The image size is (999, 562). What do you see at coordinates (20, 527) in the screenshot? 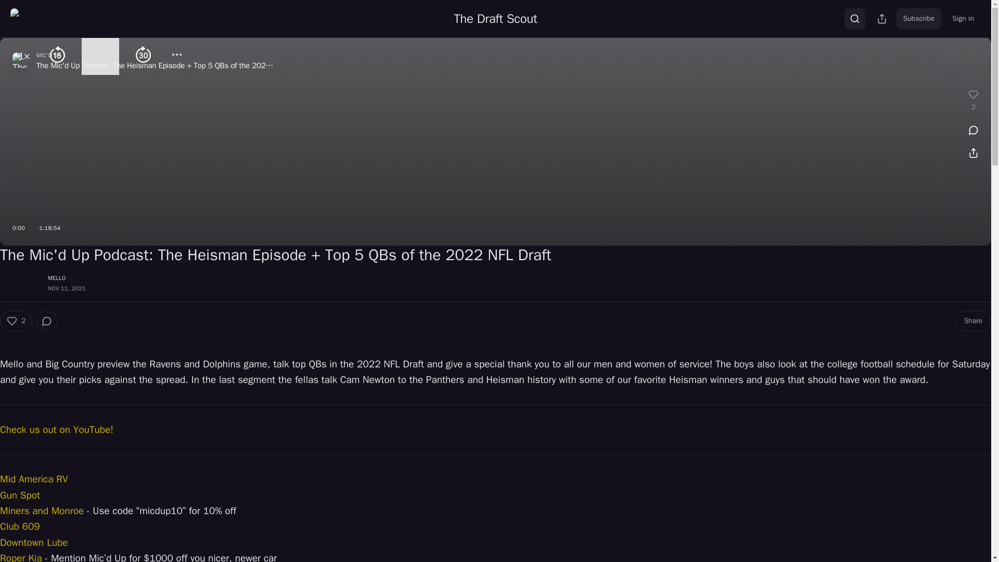
I see `Club 609` at bounding box center [20, 527].